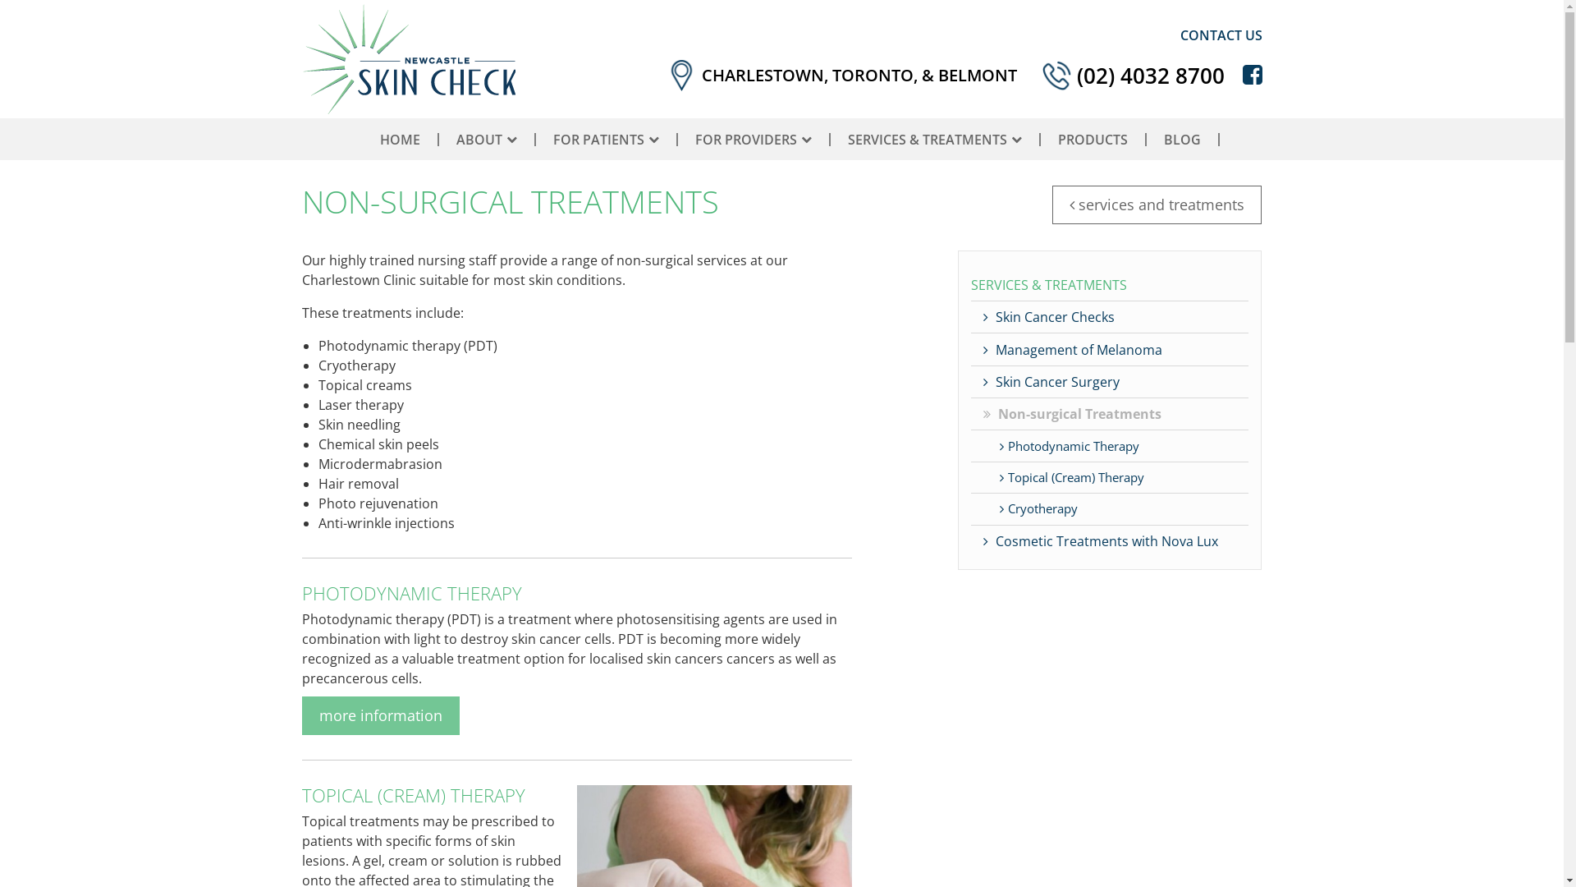 The width and height of the screenshot is (1576, 887). Describe the element at coordinates (1210, 34) in the screenshot. I see `CONTACT US` at that location.